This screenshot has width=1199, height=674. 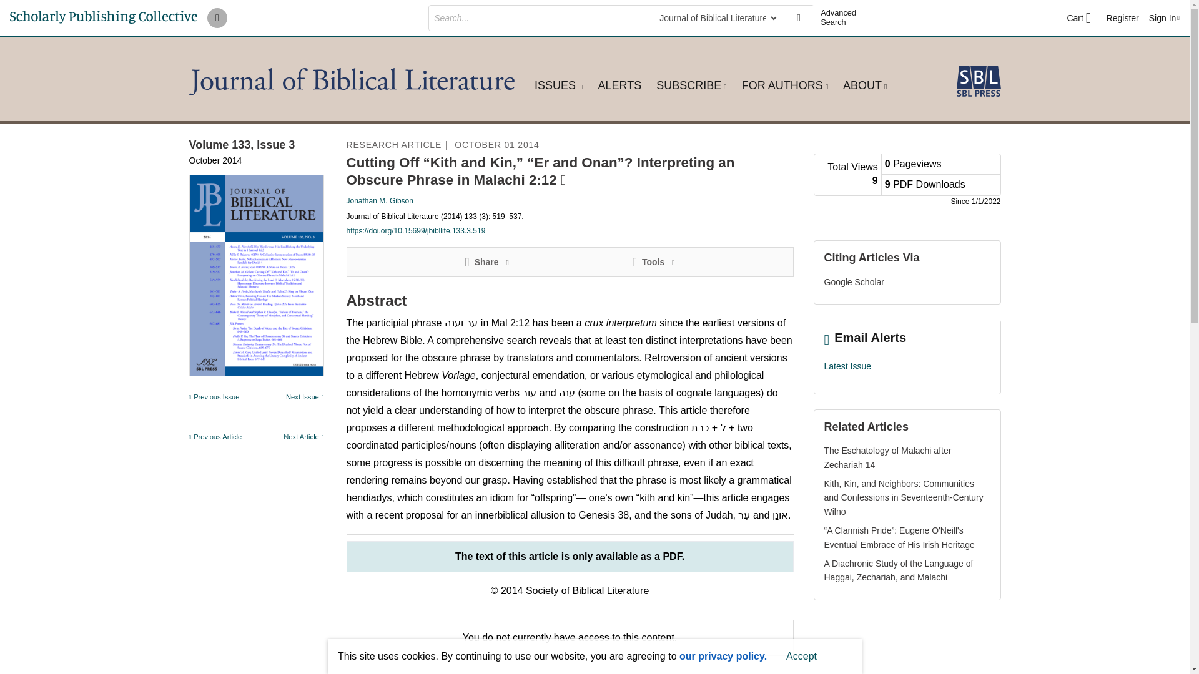 What do you see at coordinates (843, 17) in the screenshot?
I see `Advanced Search` at bounding box center [843, 17].